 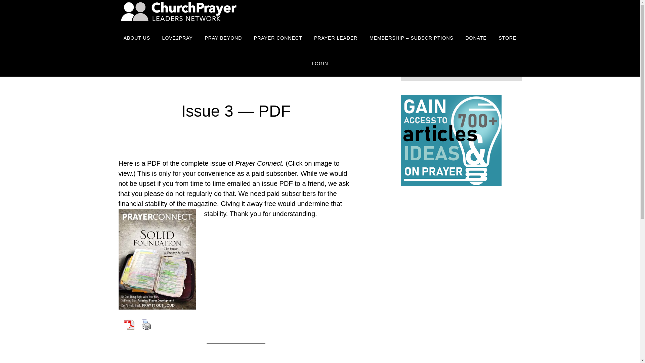 What do you see at coordinates (146, 325) in the screenshot?
I see `Print Content` at bounding box center [146, 325].